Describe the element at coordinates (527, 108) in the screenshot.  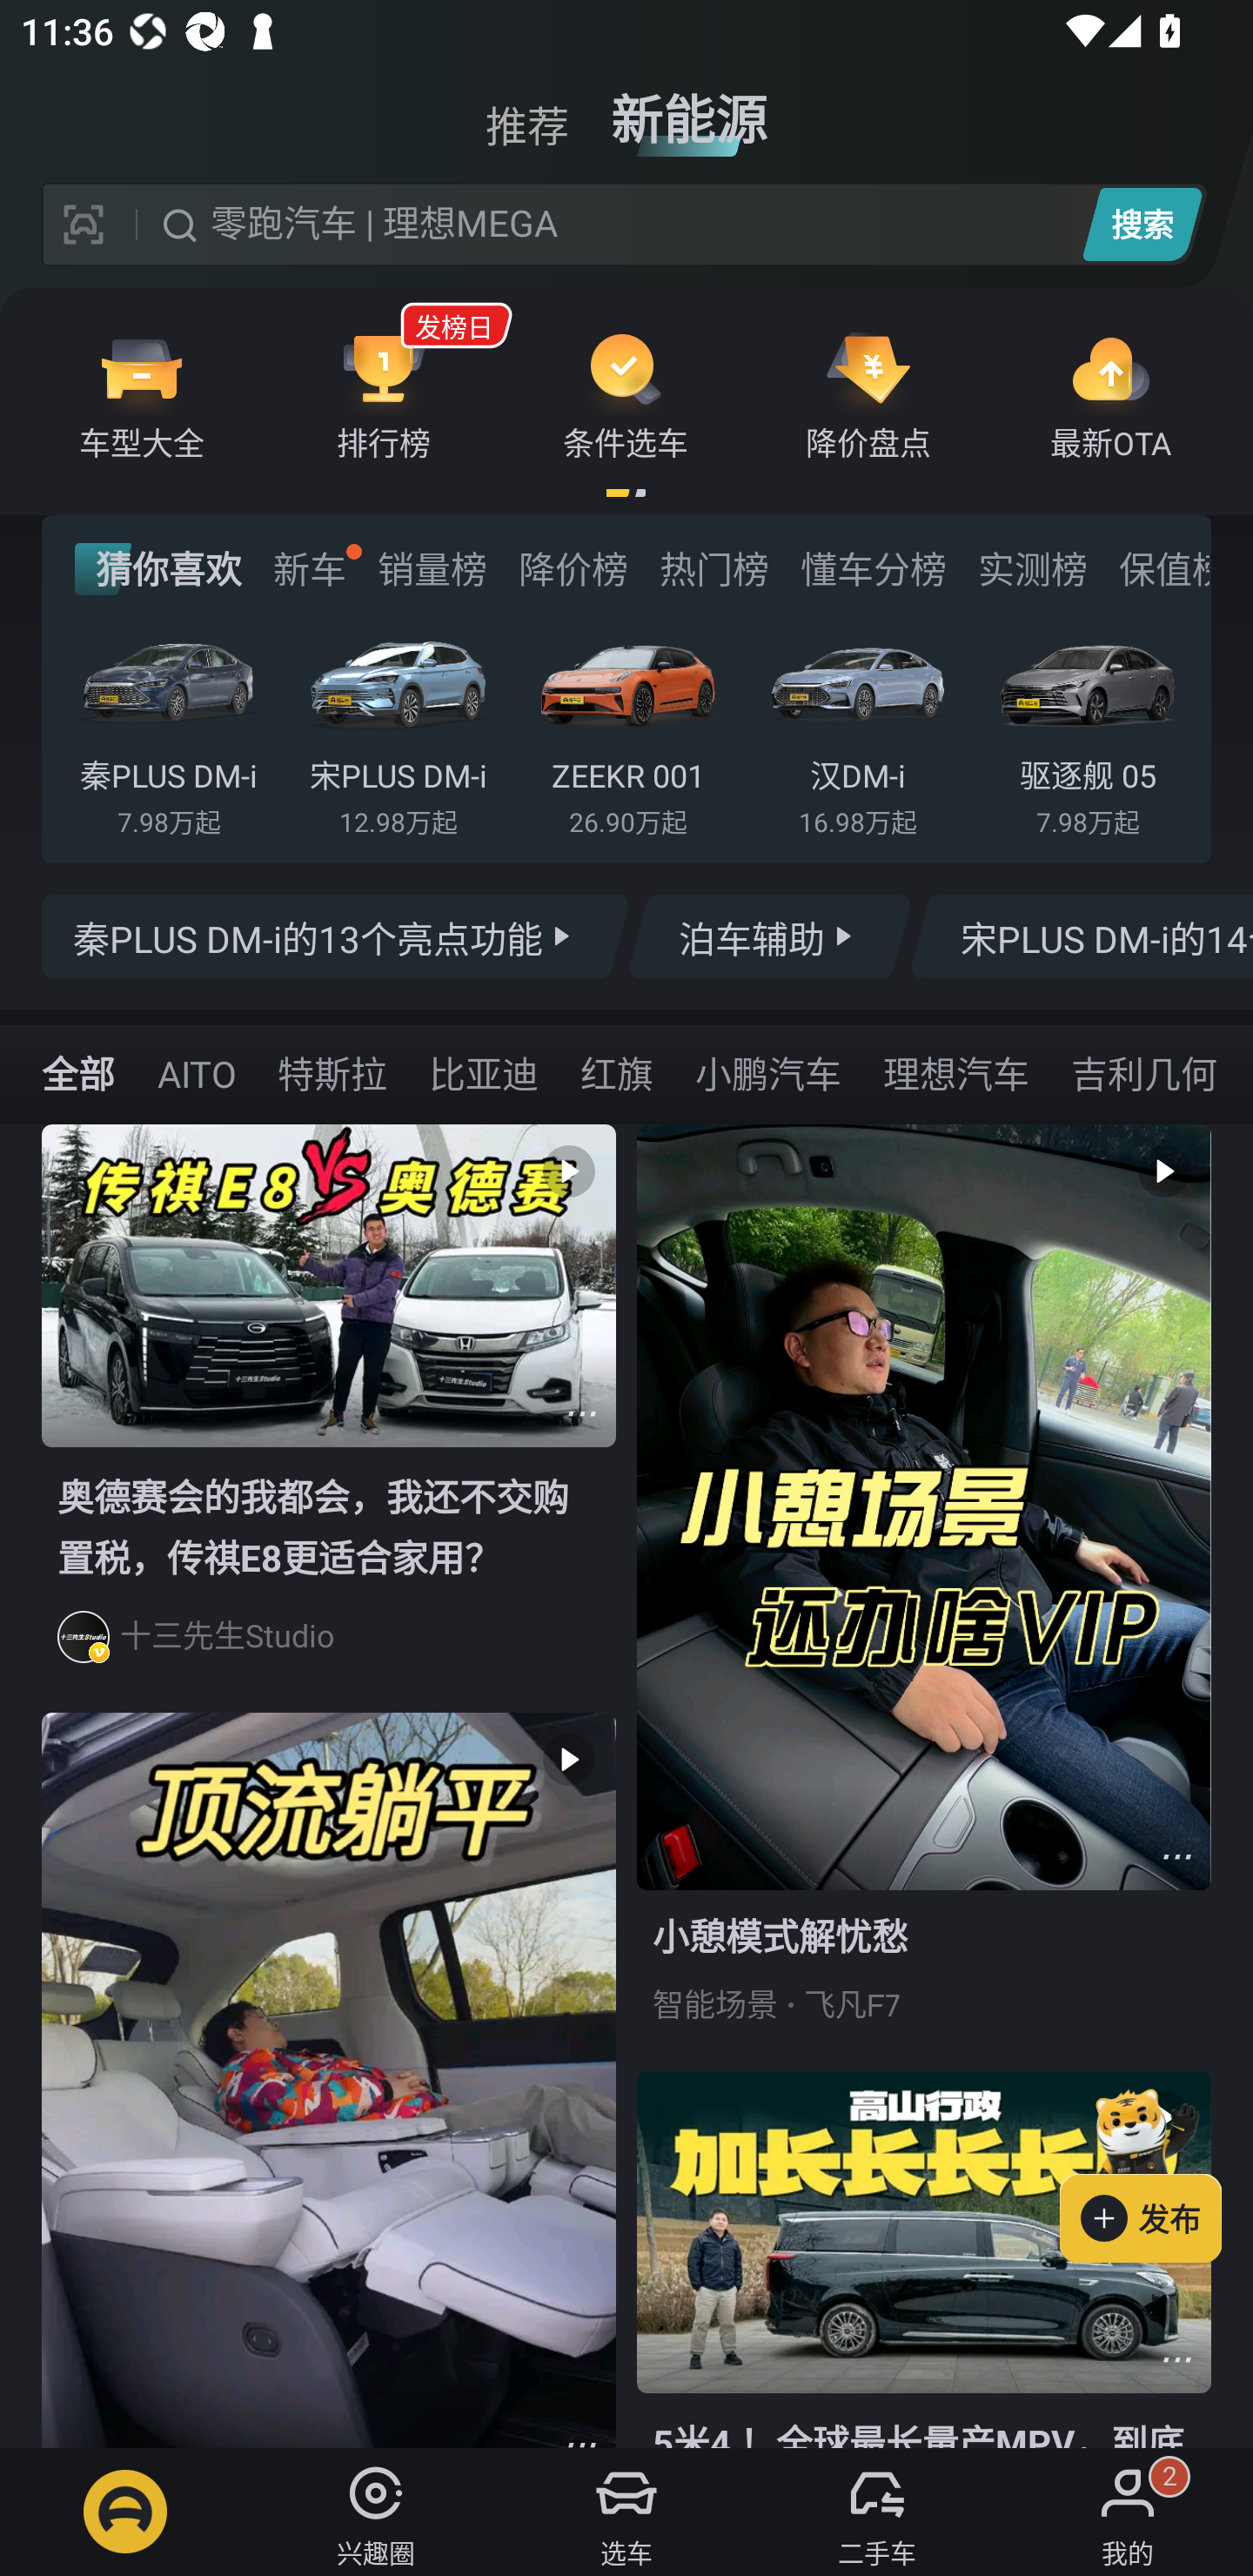
I see `推荐` at that location.